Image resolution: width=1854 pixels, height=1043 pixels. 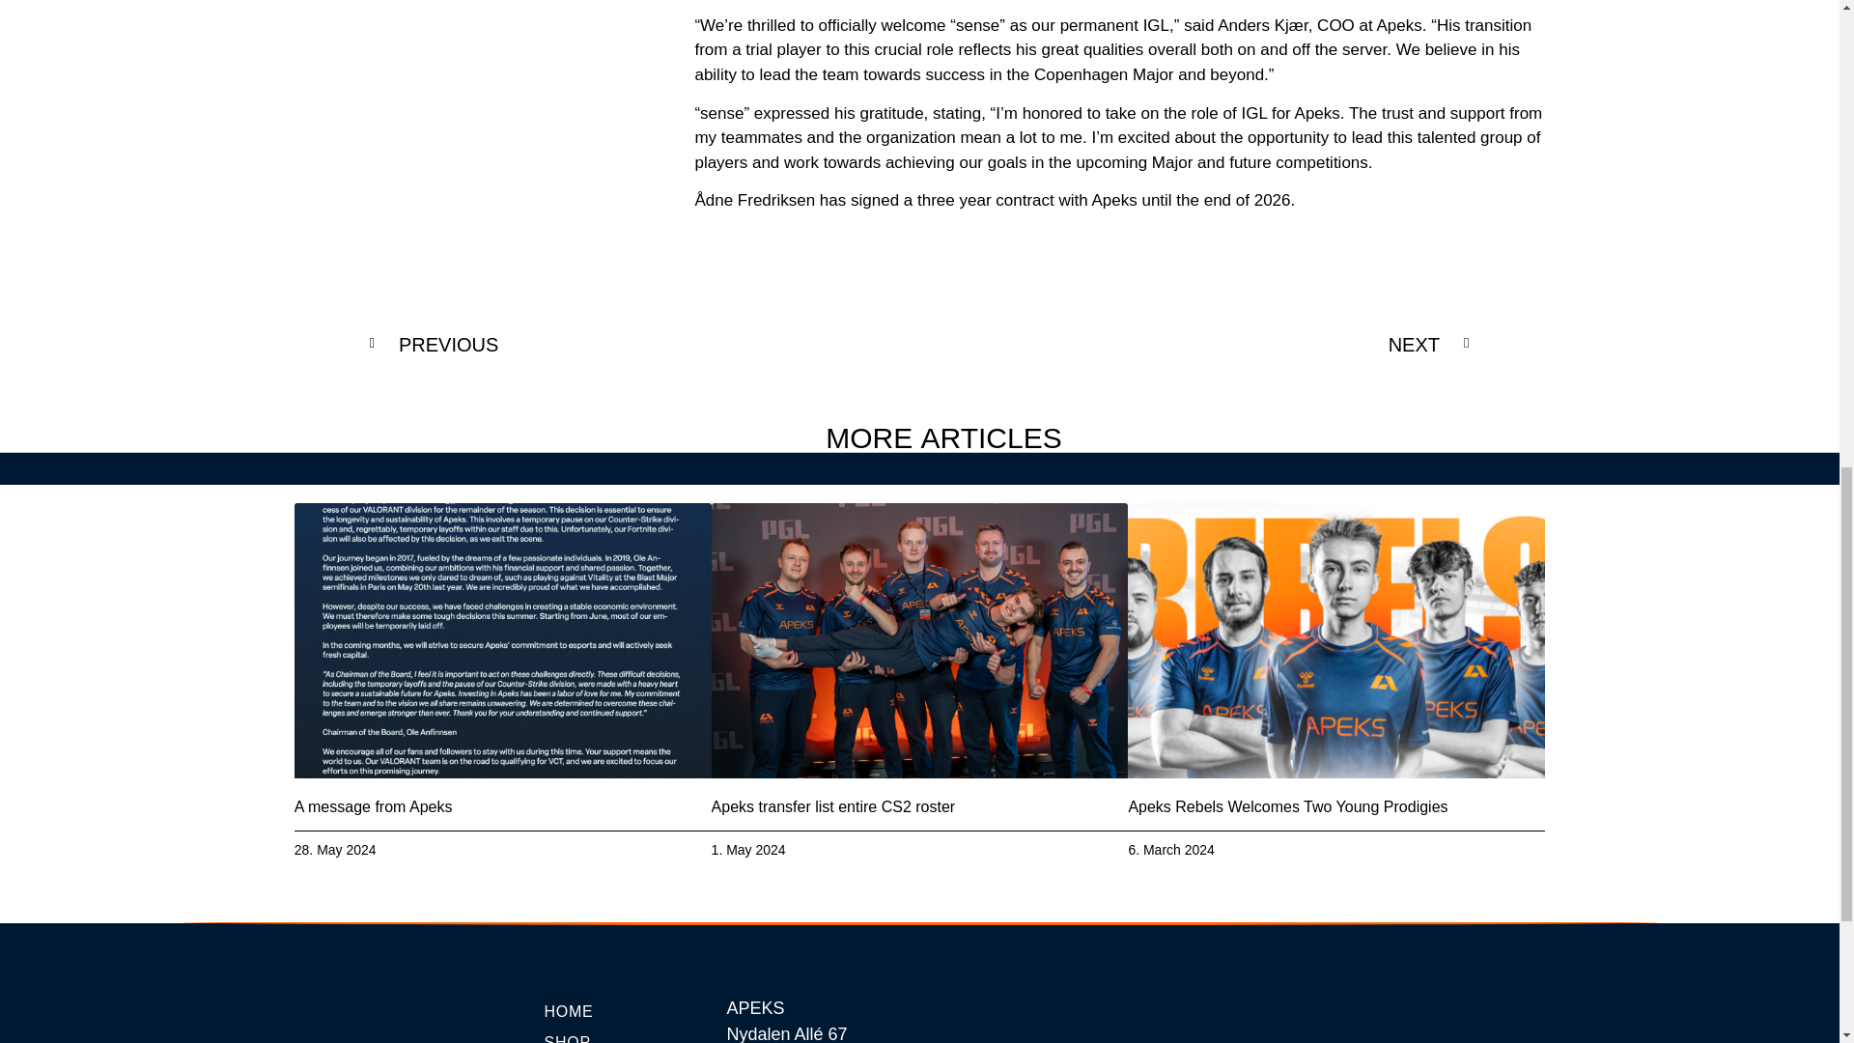 What do you see at coordinates (644, 344) in the screenshot?
I see `PREVIOUS` at bounding box center [644, 344].